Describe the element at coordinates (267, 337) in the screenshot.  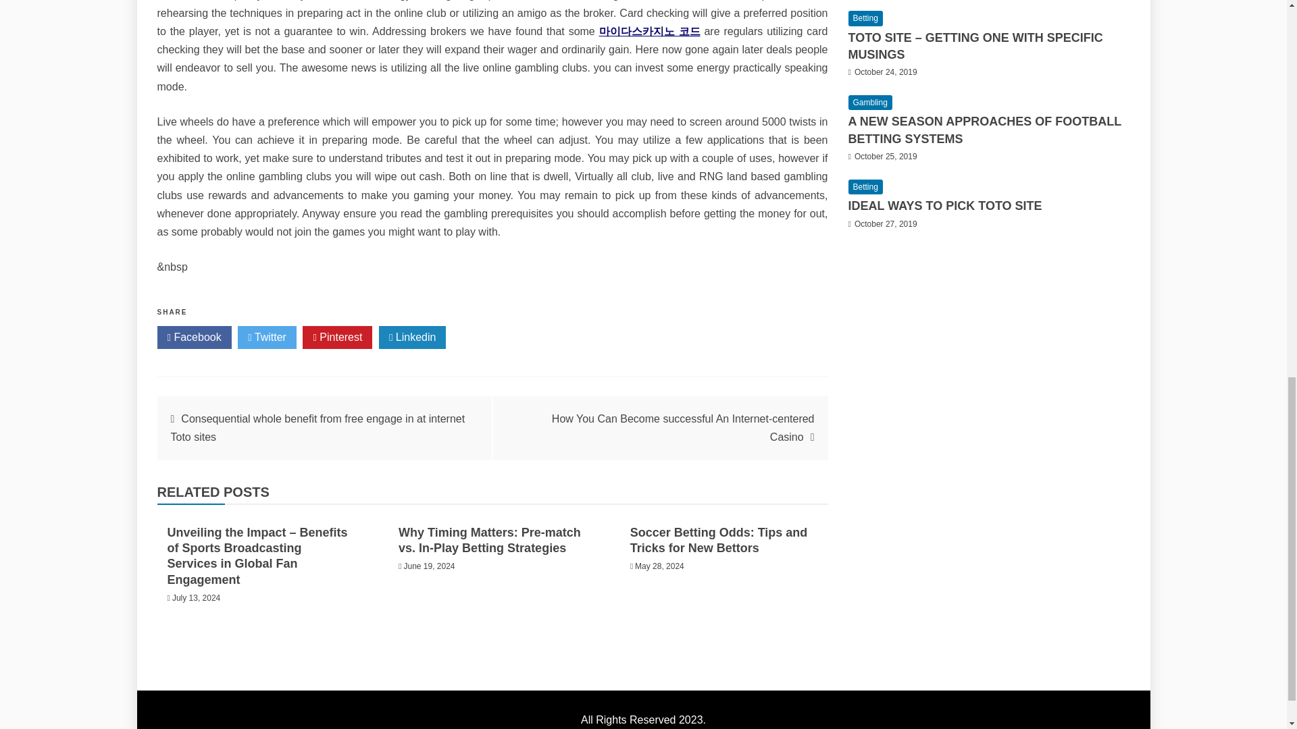
I see `Twitter` at that location.